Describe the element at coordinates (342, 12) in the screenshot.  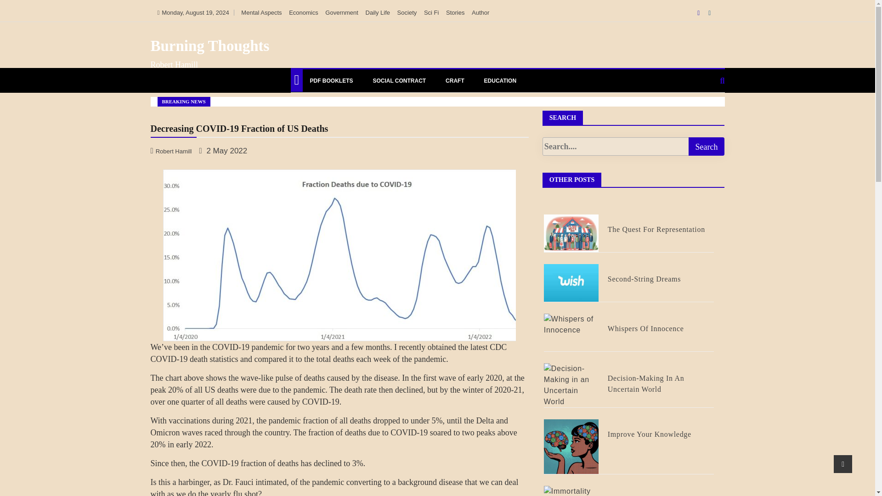
I see `Government` at that location.